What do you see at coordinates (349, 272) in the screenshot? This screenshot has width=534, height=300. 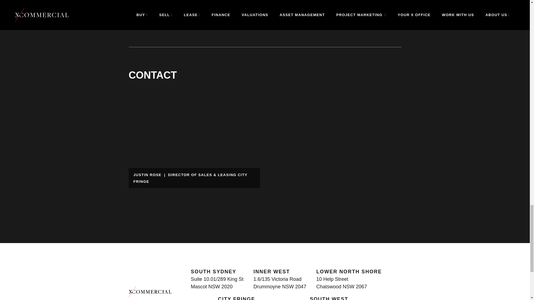 I see `LOWER NORTH SHORE` at bounding box center [349, 272].